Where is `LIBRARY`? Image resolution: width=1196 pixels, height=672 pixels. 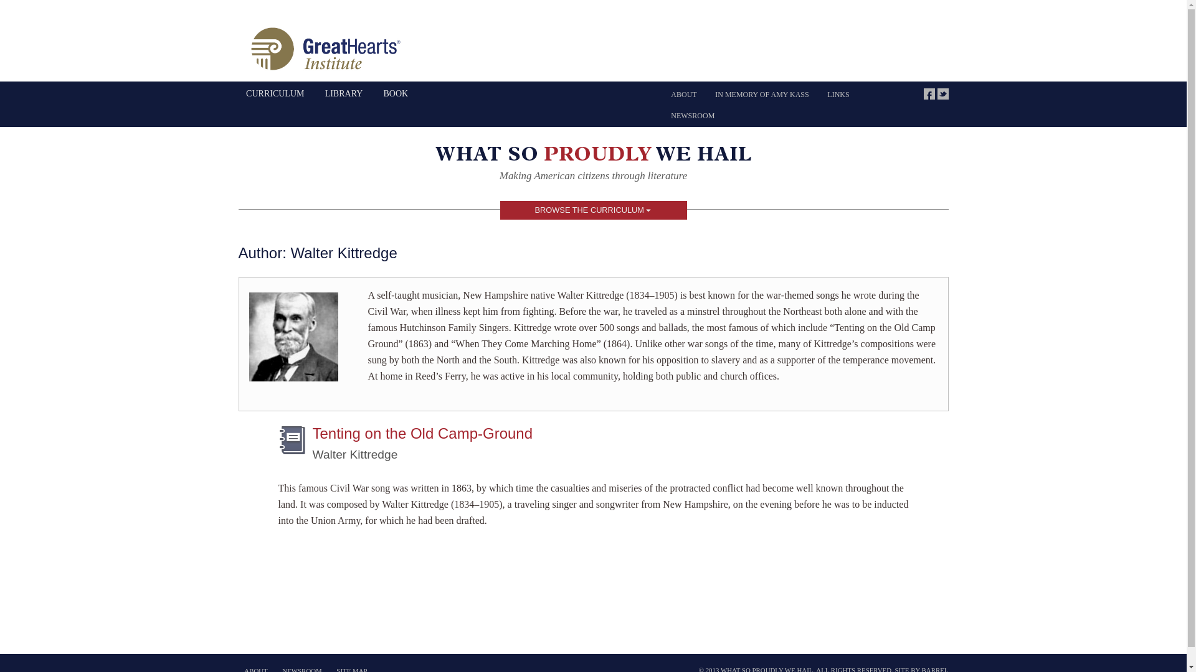 LIBRARY is located at coordinates (344, 93).